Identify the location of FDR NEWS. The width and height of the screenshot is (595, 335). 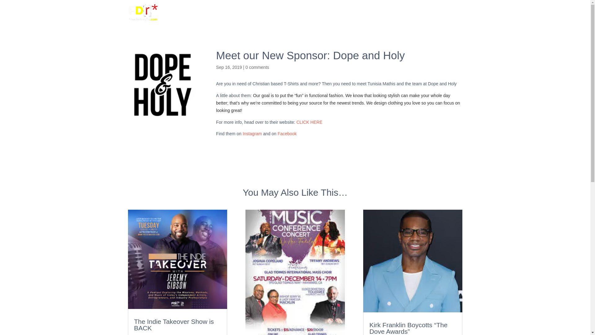
(382, 17).